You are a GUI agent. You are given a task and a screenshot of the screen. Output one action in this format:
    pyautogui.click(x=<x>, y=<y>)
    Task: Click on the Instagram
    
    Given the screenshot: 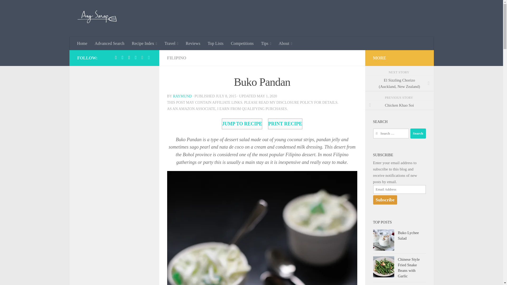 What is the action you would take?
    pyautogui.click(x=136, y=58)
    